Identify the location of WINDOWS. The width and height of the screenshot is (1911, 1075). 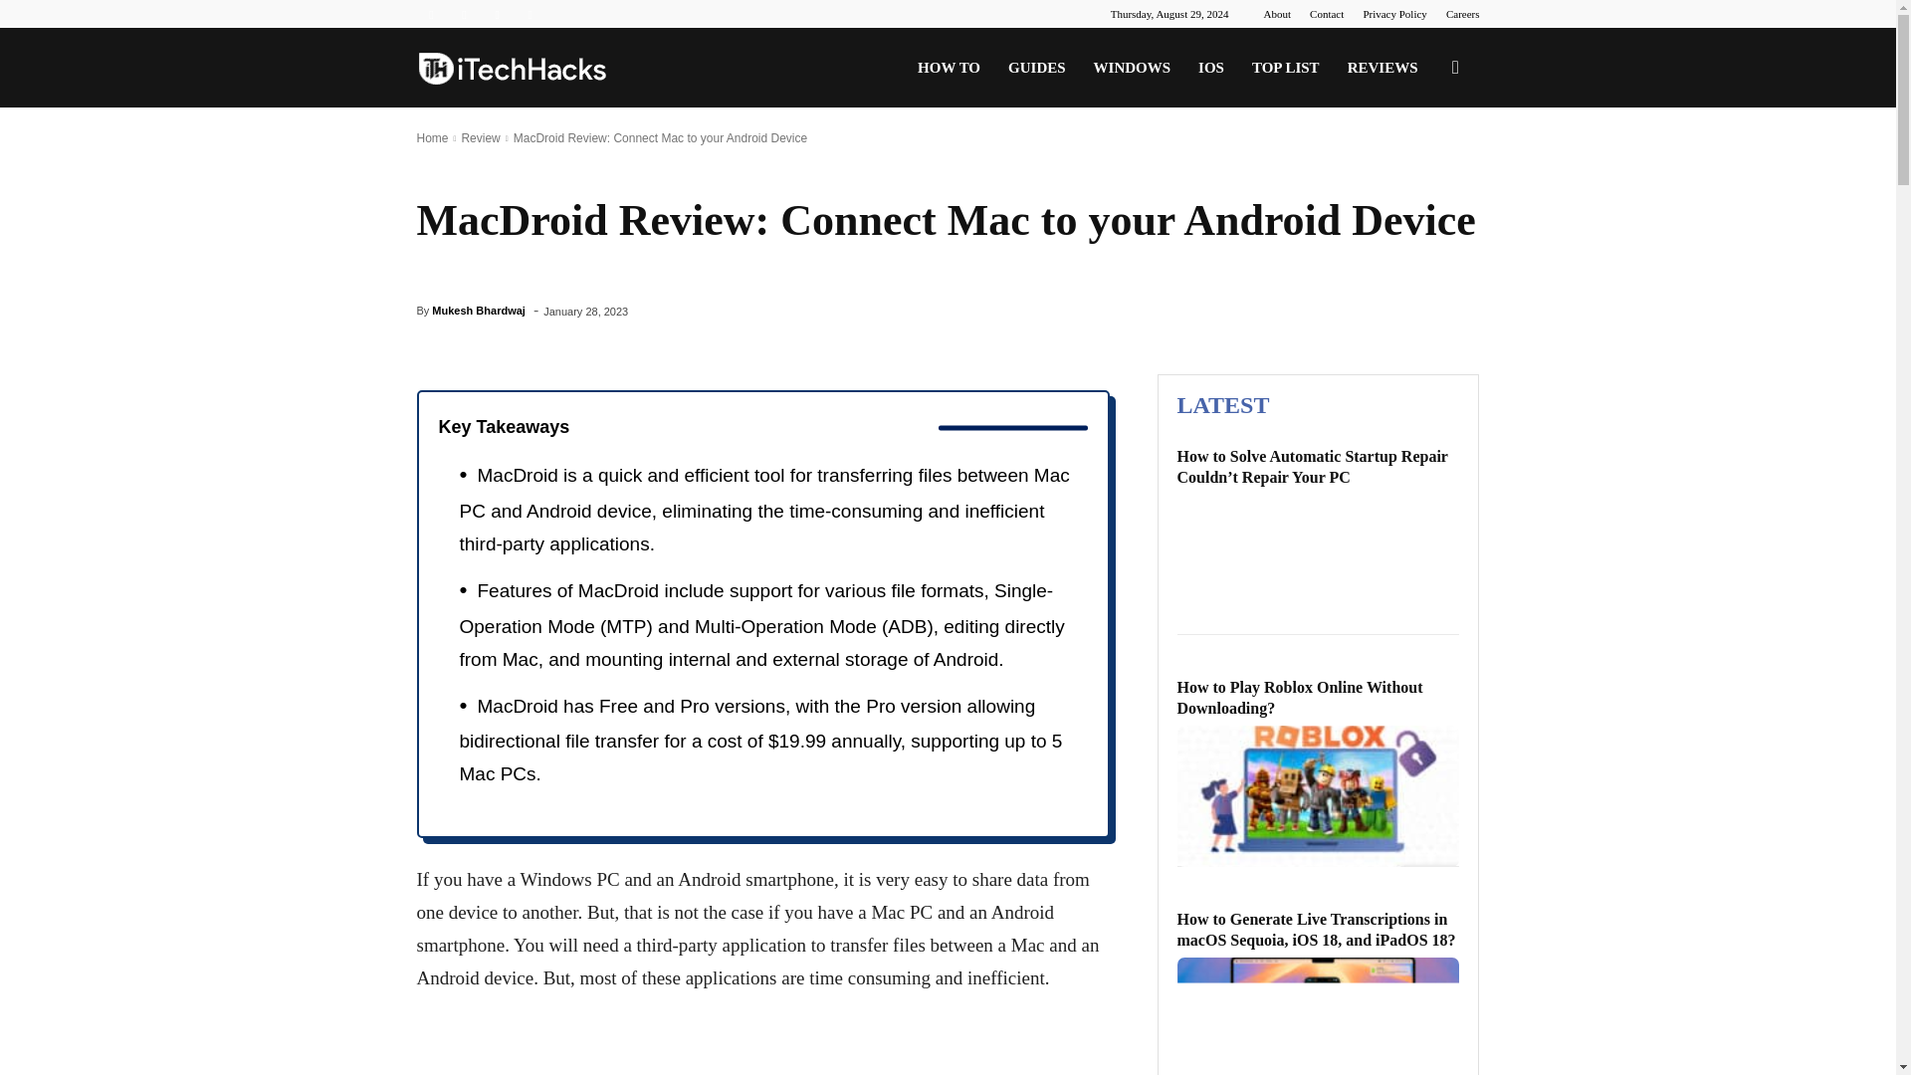
(1132, 68).